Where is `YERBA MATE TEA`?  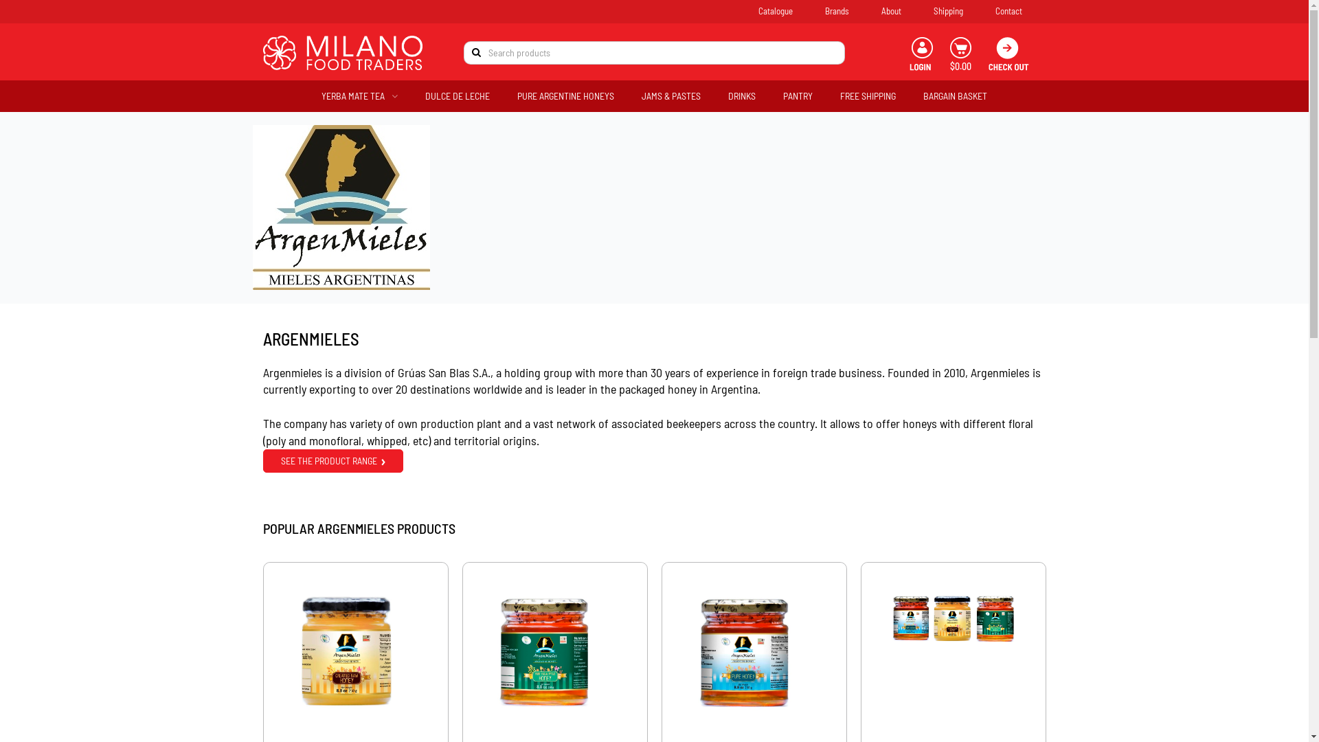 YERBA MATE TEA is located at coordinates (360, 96).